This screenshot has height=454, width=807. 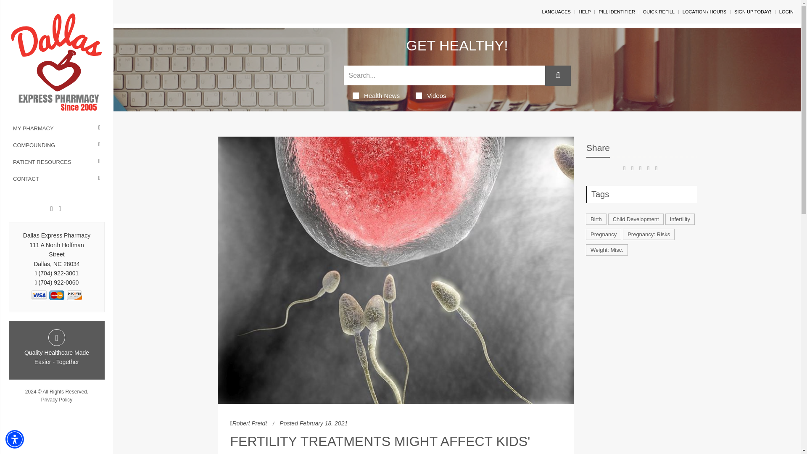 I want to click on Birth, so click(x=596, y=219).